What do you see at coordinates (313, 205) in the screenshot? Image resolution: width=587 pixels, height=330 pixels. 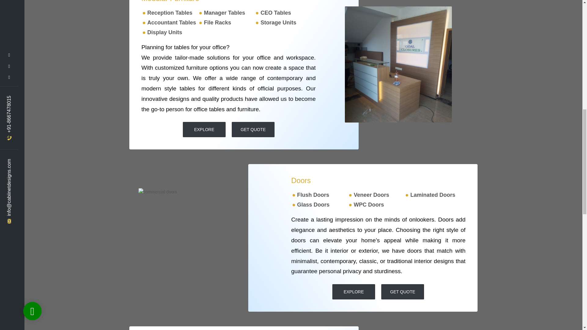 I see `Glass Doors` at bounding box center [313, 205].